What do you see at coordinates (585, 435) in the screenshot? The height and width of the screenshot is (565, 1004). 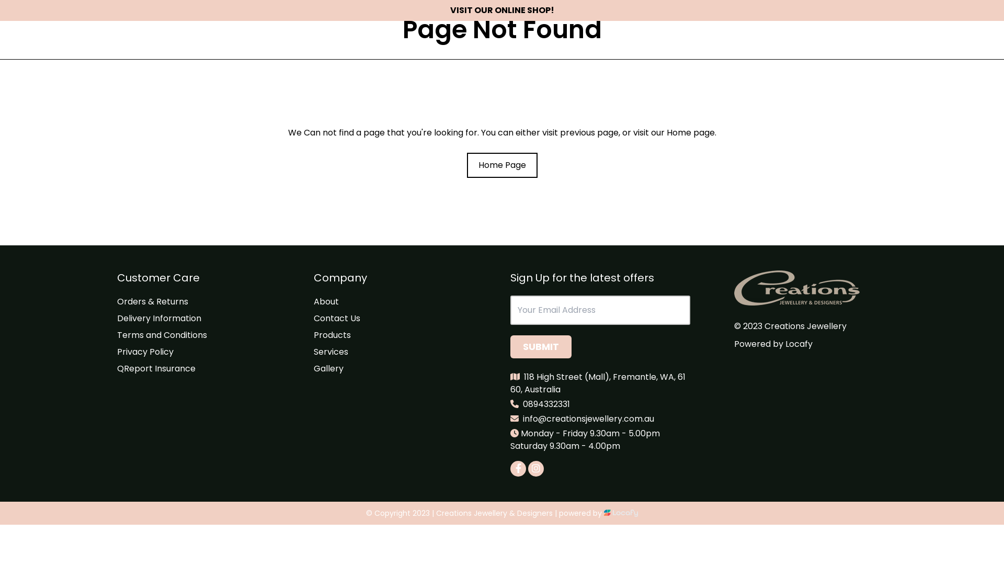 I see `Monday - Friday 9.30am - 5.00pm
Saturday 9.30am - 4.00pm` at bounding box center [585, 435].